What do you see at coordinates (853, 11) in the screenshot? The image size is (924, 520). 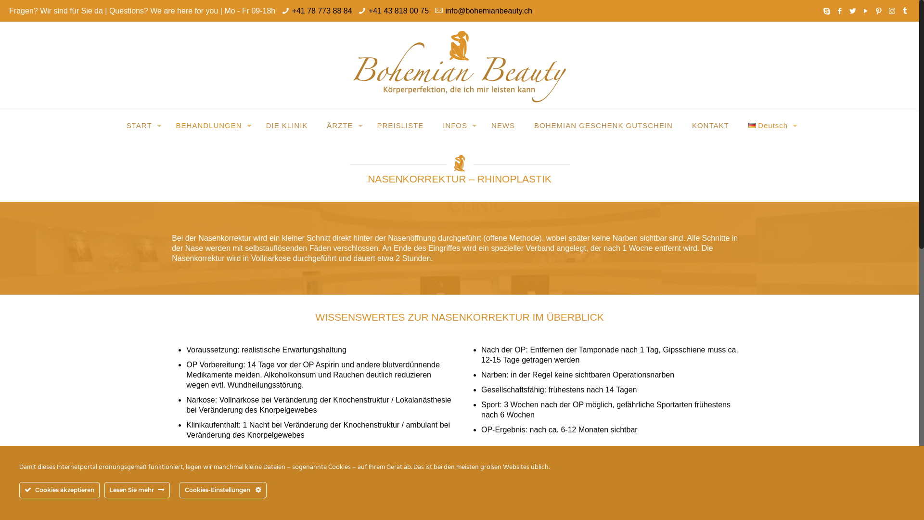 I see `Twitter` at bounding box center [853, 11].